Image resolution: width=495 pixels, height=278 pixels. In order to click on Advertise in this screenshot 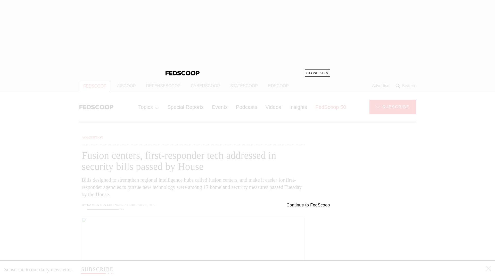, I will do `click(381, 86)`.